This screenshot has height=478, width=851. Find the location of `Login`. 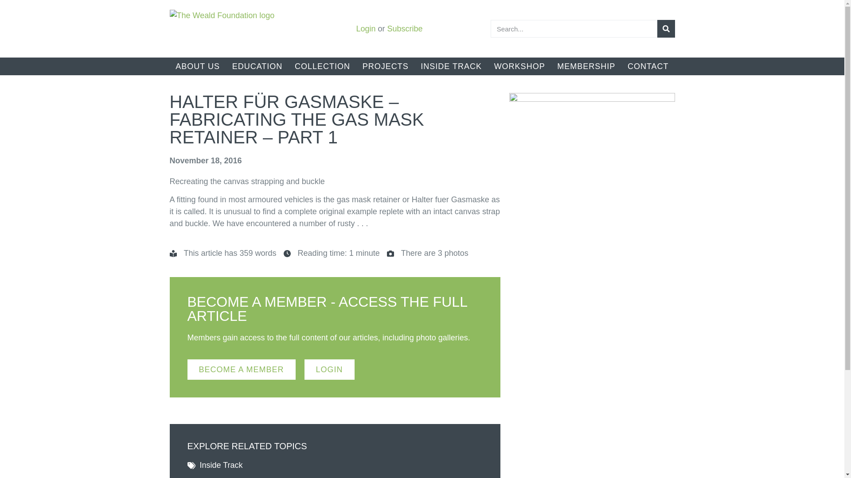

Login is located at coordinates (365, 28).